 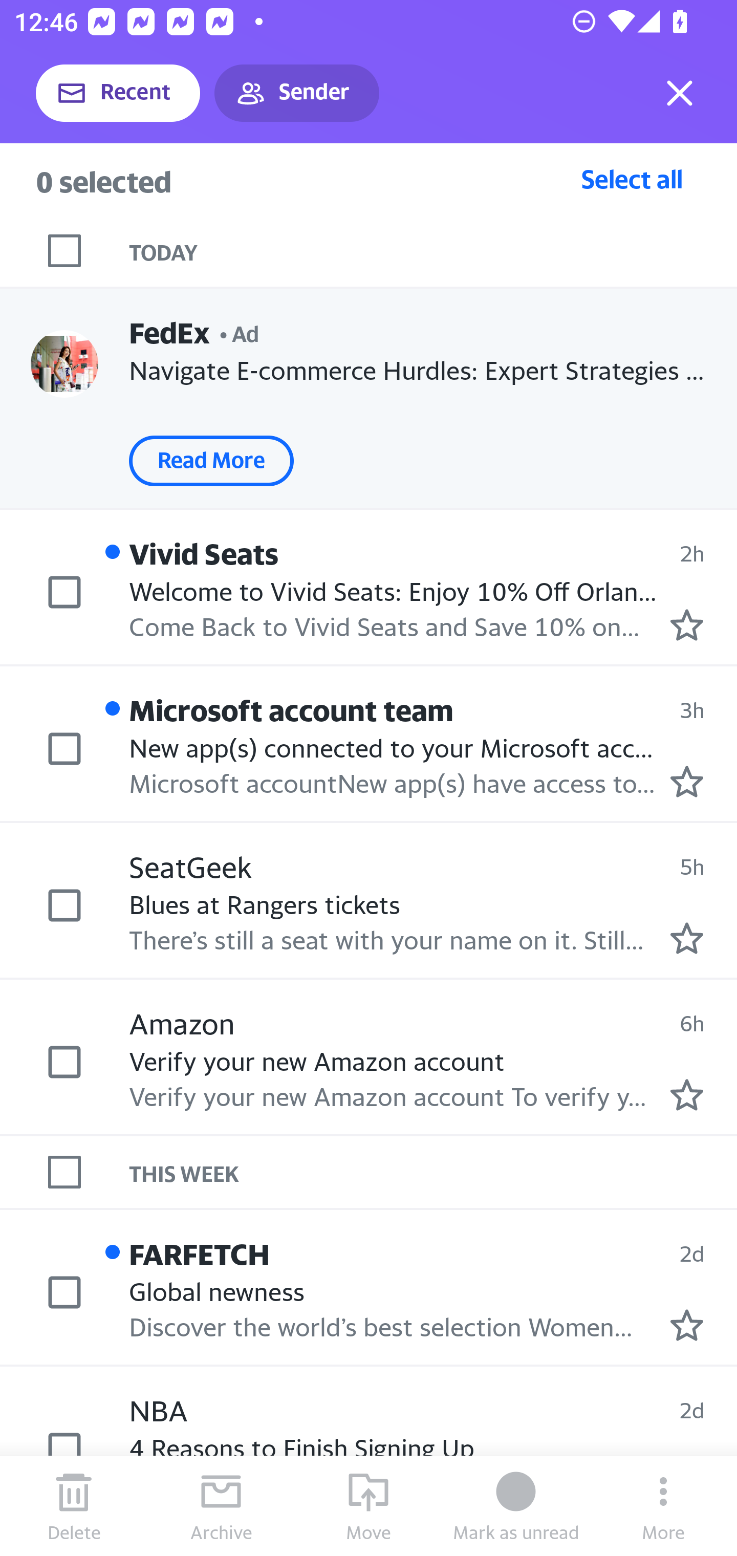 What do you see at coordinates (516, 1506) in the screenshot?
I see `Mark as unread` at bounding box center [516, 1506].